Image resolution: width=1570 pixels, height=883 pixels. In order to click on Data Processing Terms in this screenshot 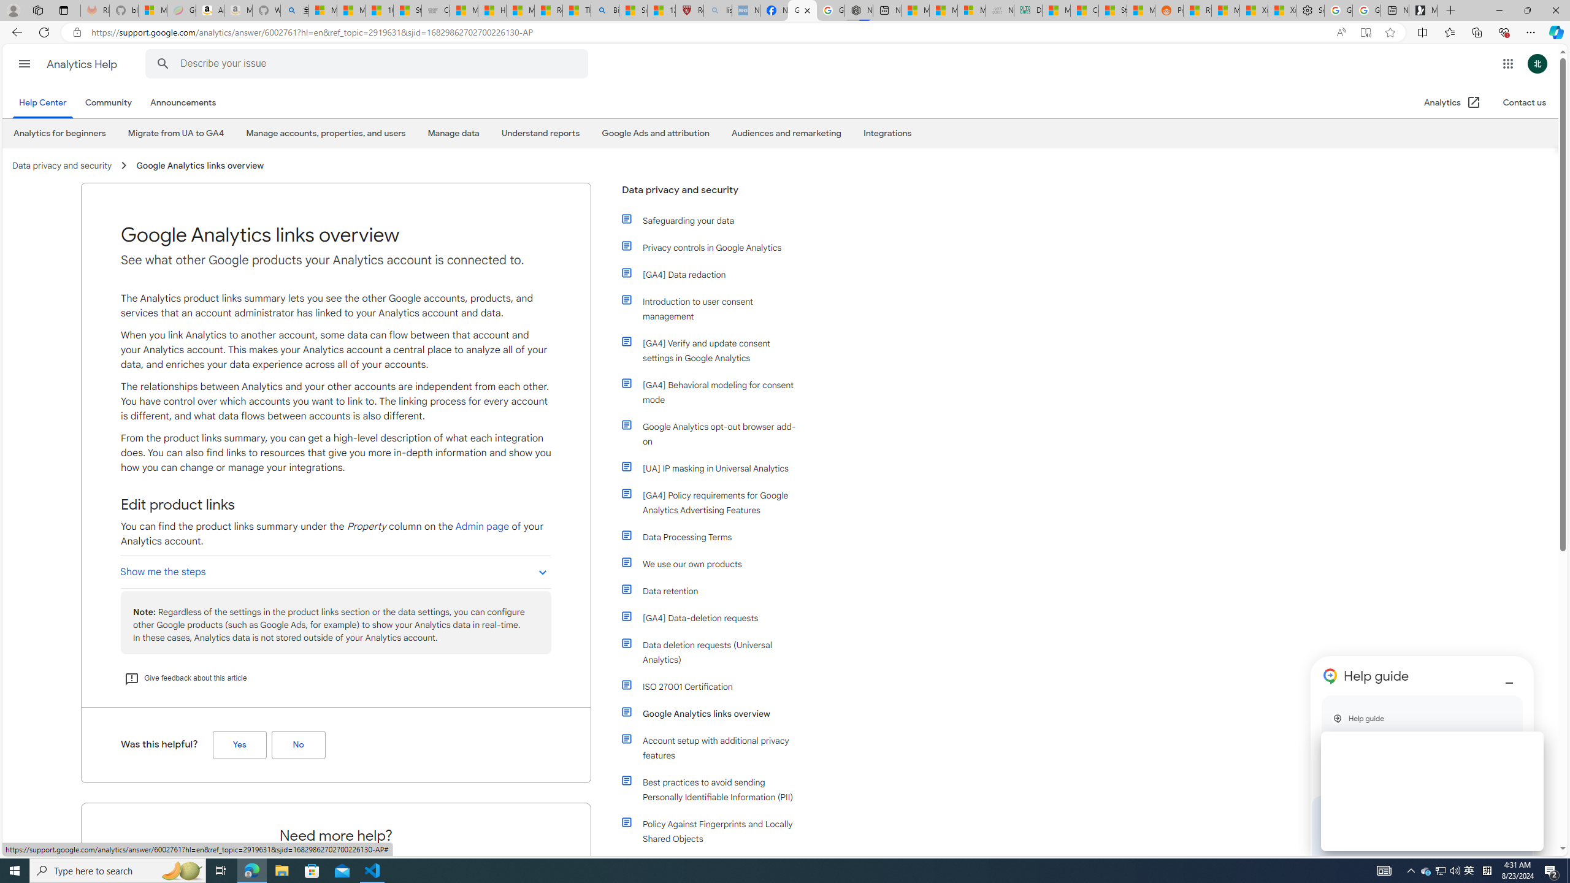, I will do `click(716, 537)`.